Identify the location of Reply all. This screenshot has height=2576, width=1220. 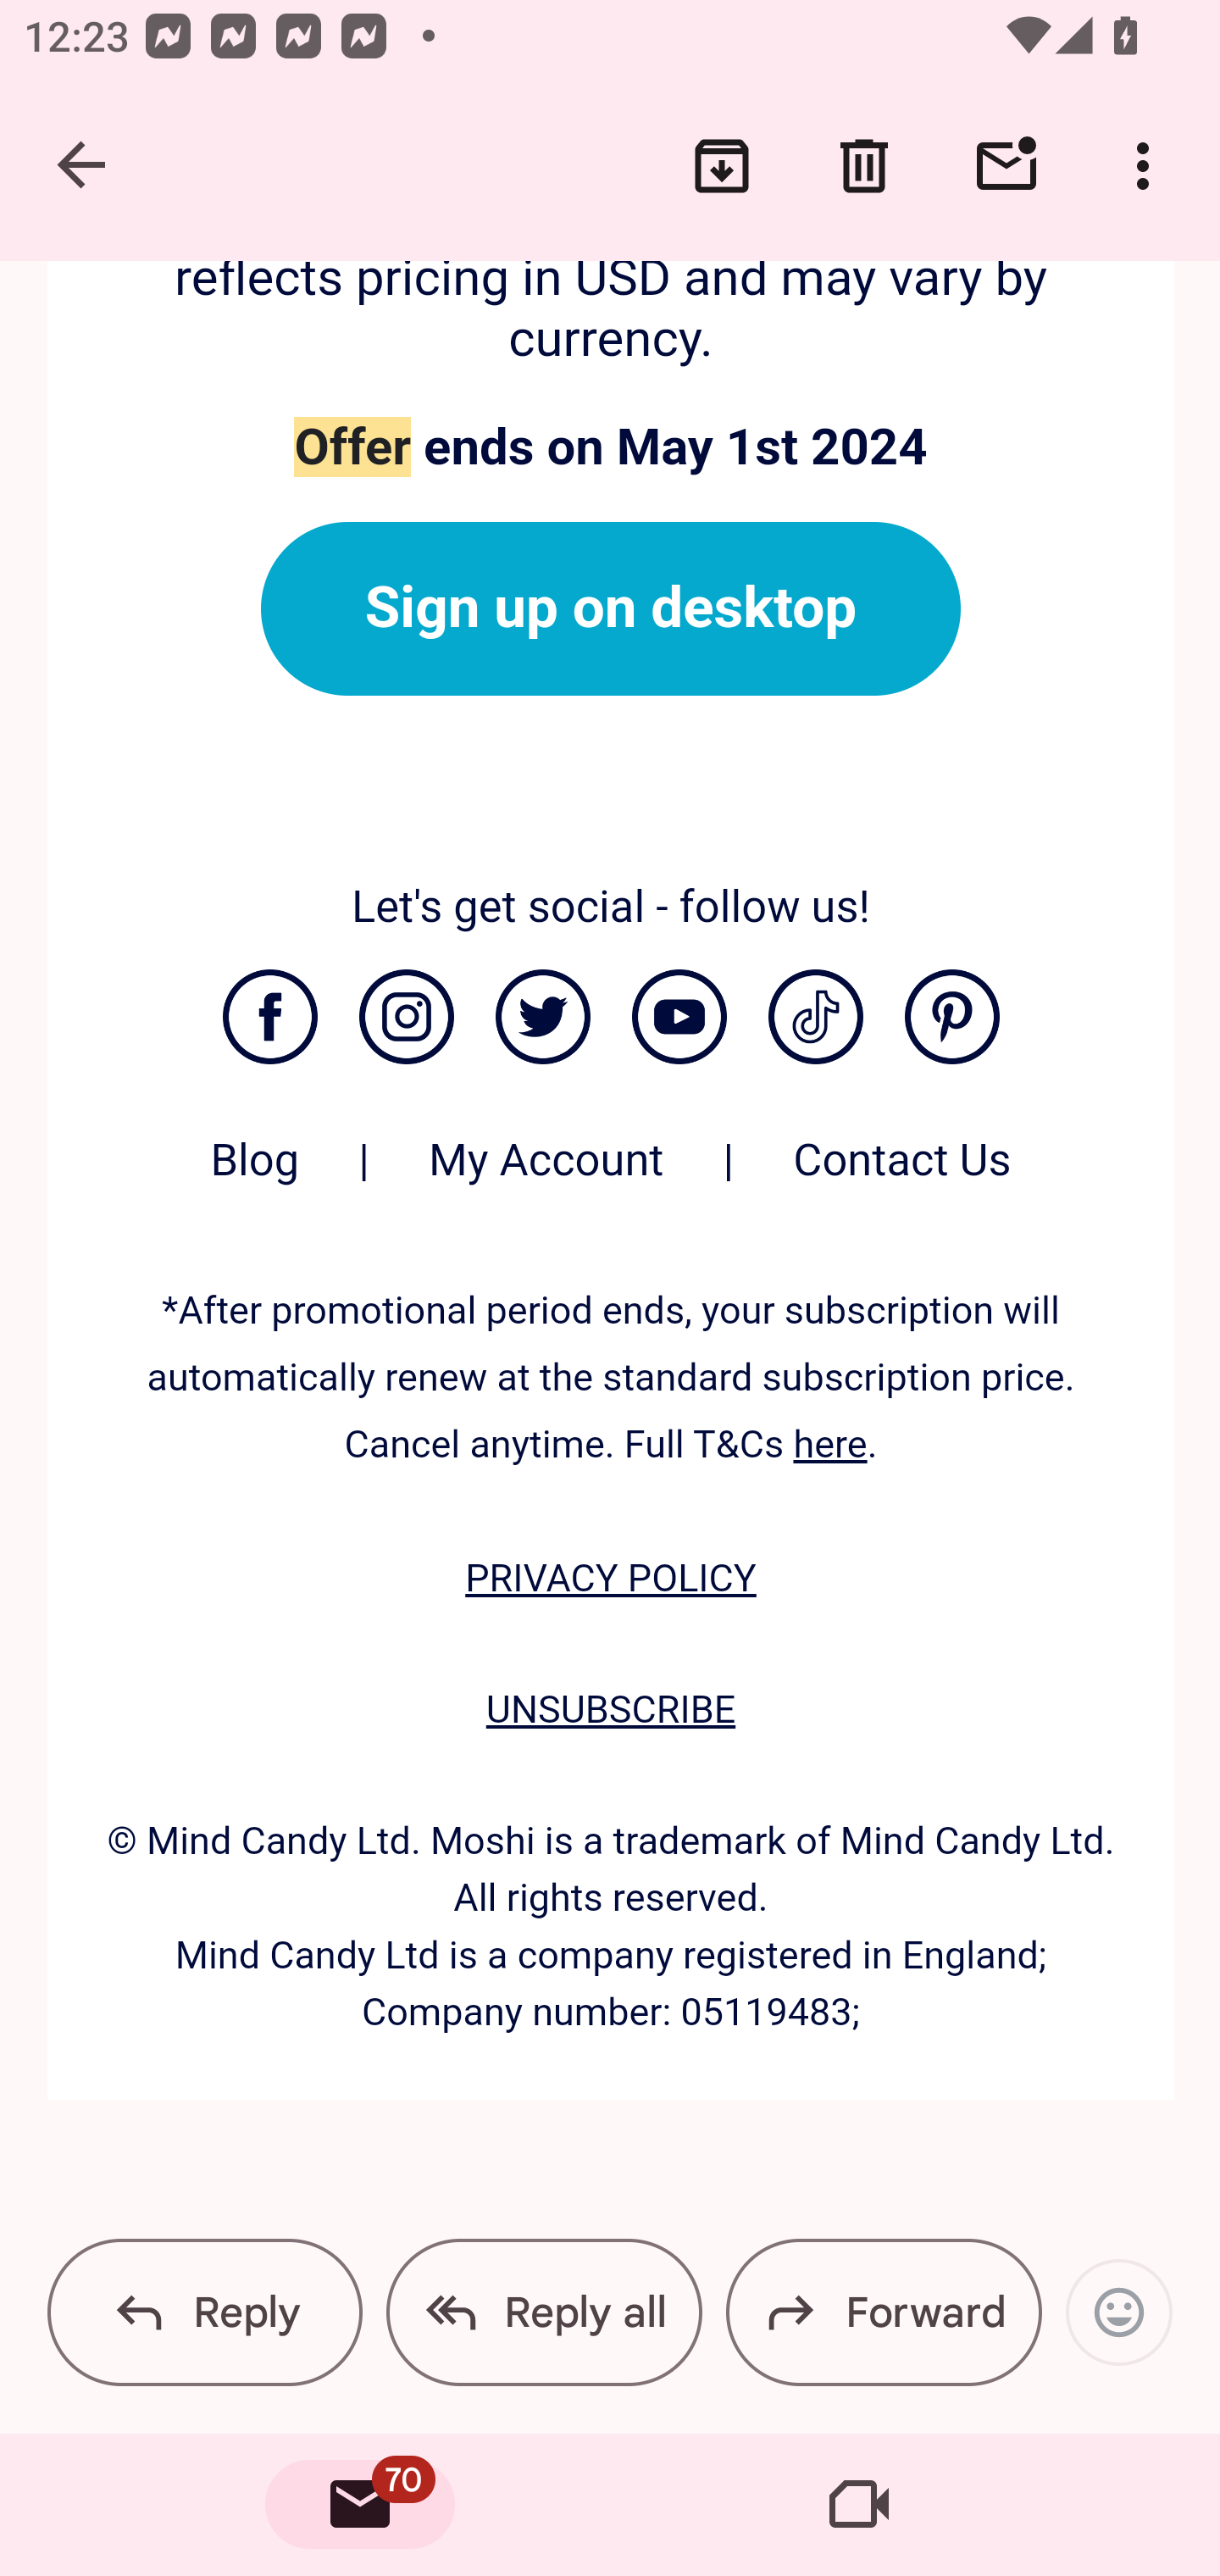
(544, 2312).